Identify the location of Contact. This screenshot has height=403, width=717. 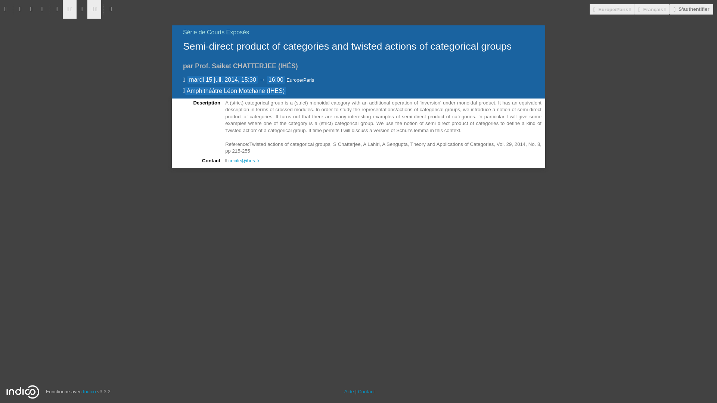
(366, 392).